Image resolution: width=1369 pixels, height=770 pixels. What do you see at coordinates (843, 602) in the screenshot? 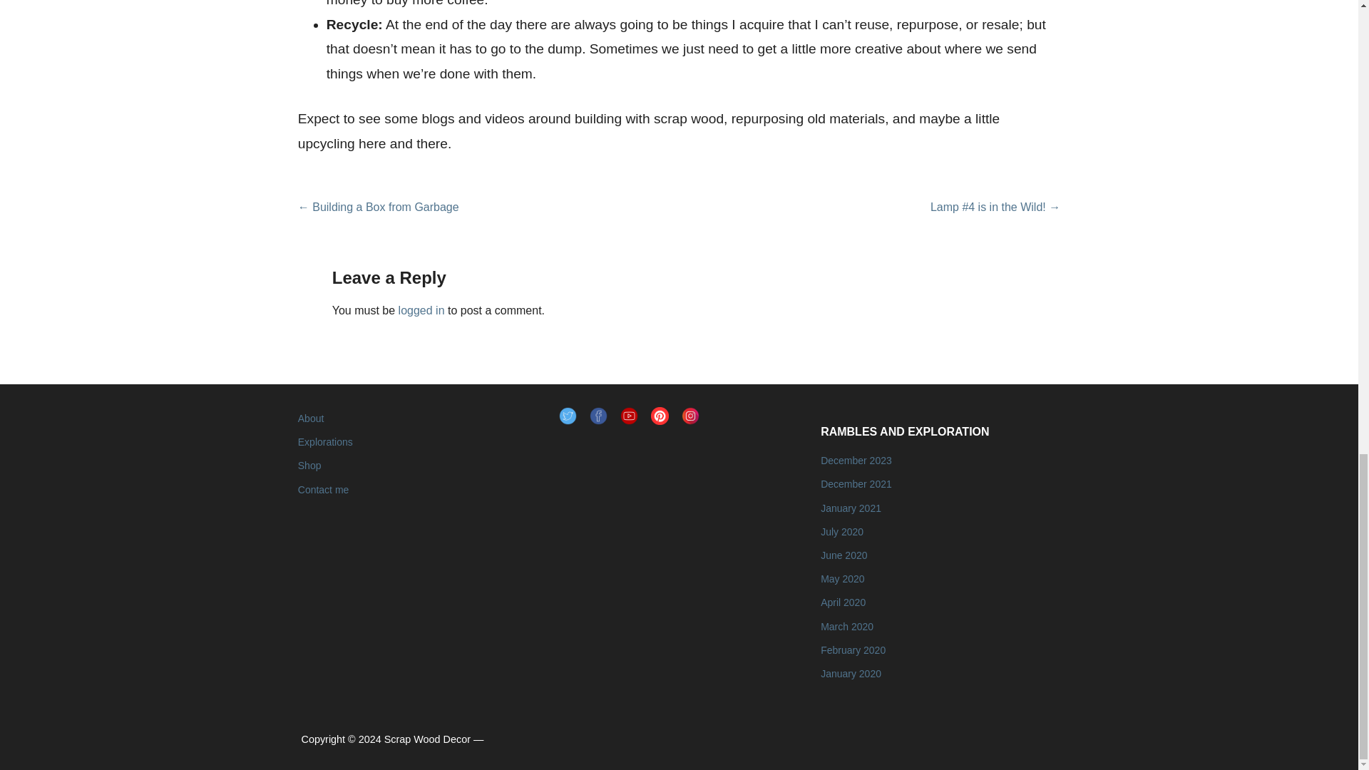
I see `April 2020` at bounding box center [843, 602].